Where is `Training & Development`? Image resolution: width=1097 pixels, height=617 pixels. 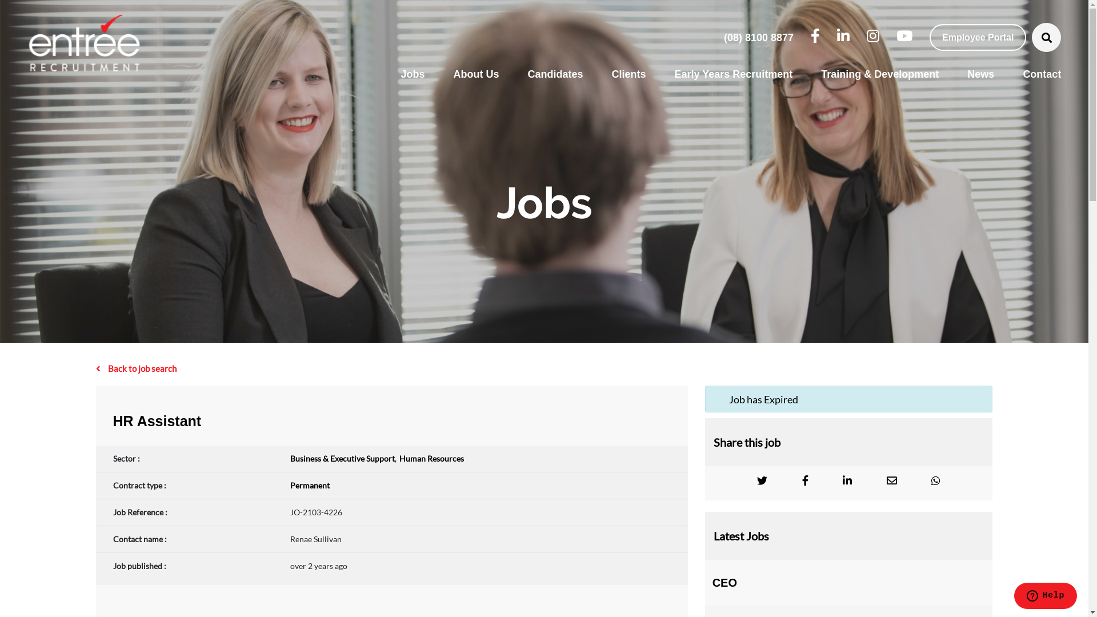
Training & Development is located at coordinates (880, 74).